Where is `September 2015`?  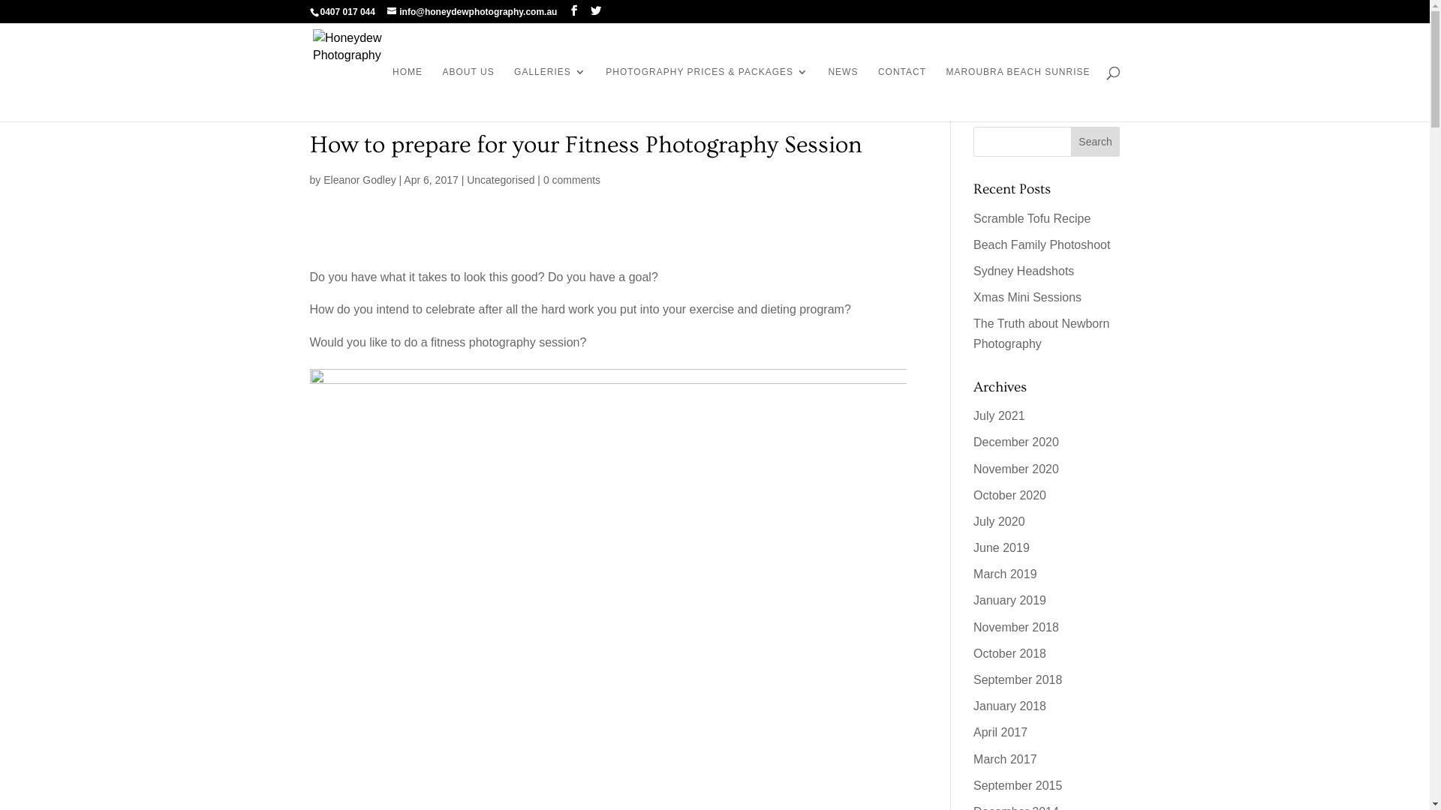 September 2015 is located at coordinates (1018, 786).